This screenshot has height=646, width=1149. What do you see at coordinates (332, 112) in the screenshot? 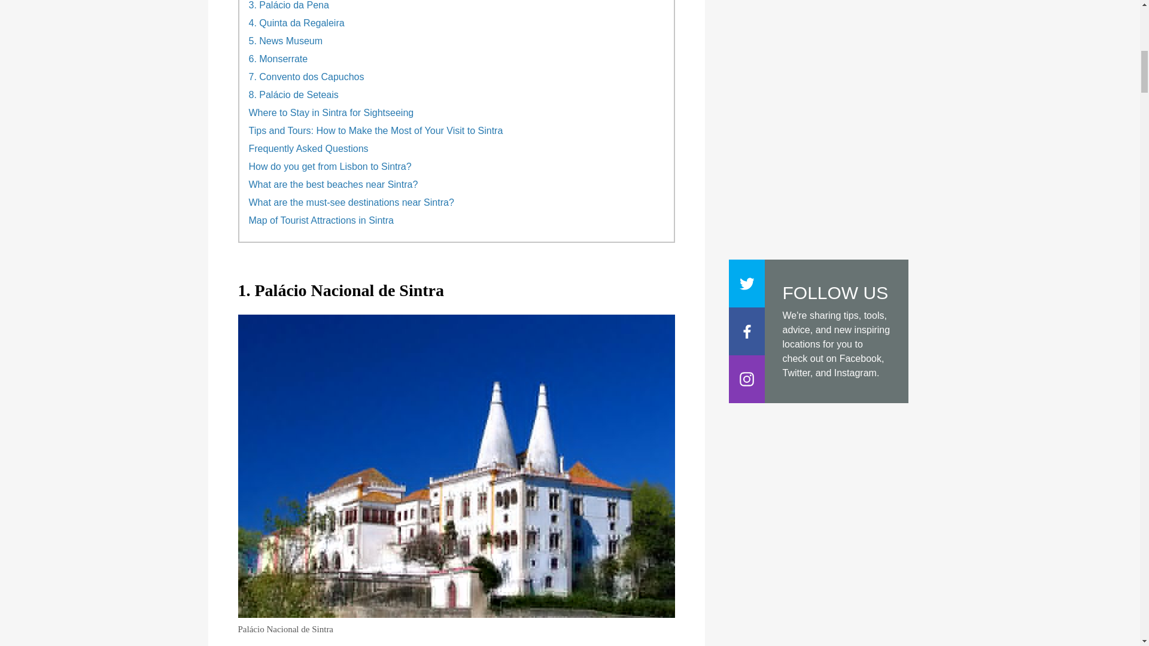
I see `Where to Stay in Sintra for Sightseeing` at bounding box center [332, 112].